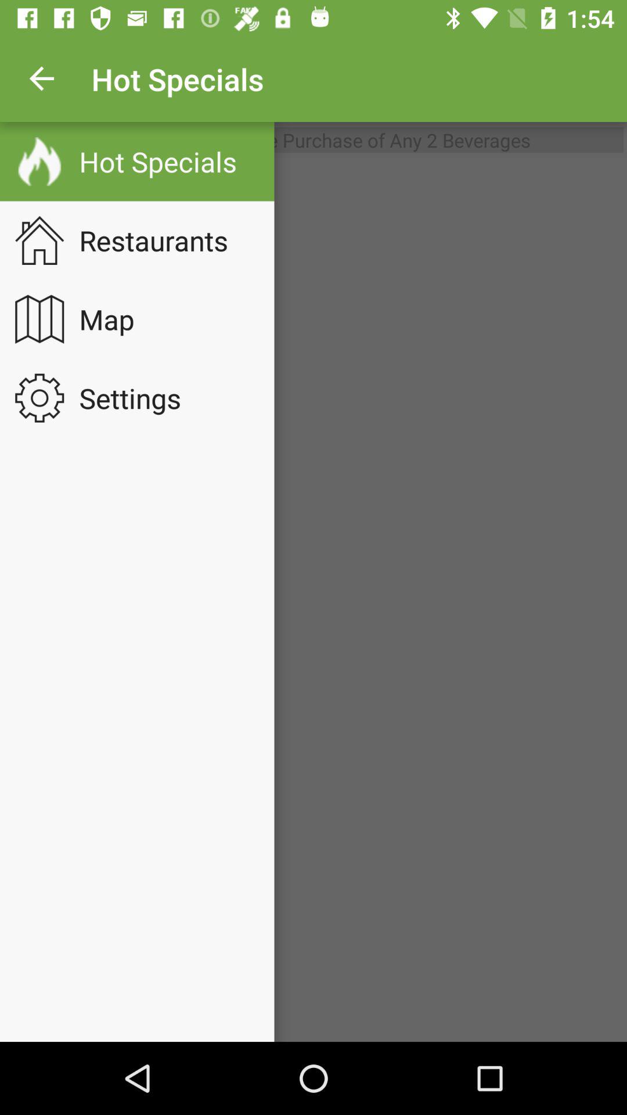 Image resolution: width=627 pixels, height=1115 pixels. I want to click on press app to the left of hot specials app, so click(42, 79).